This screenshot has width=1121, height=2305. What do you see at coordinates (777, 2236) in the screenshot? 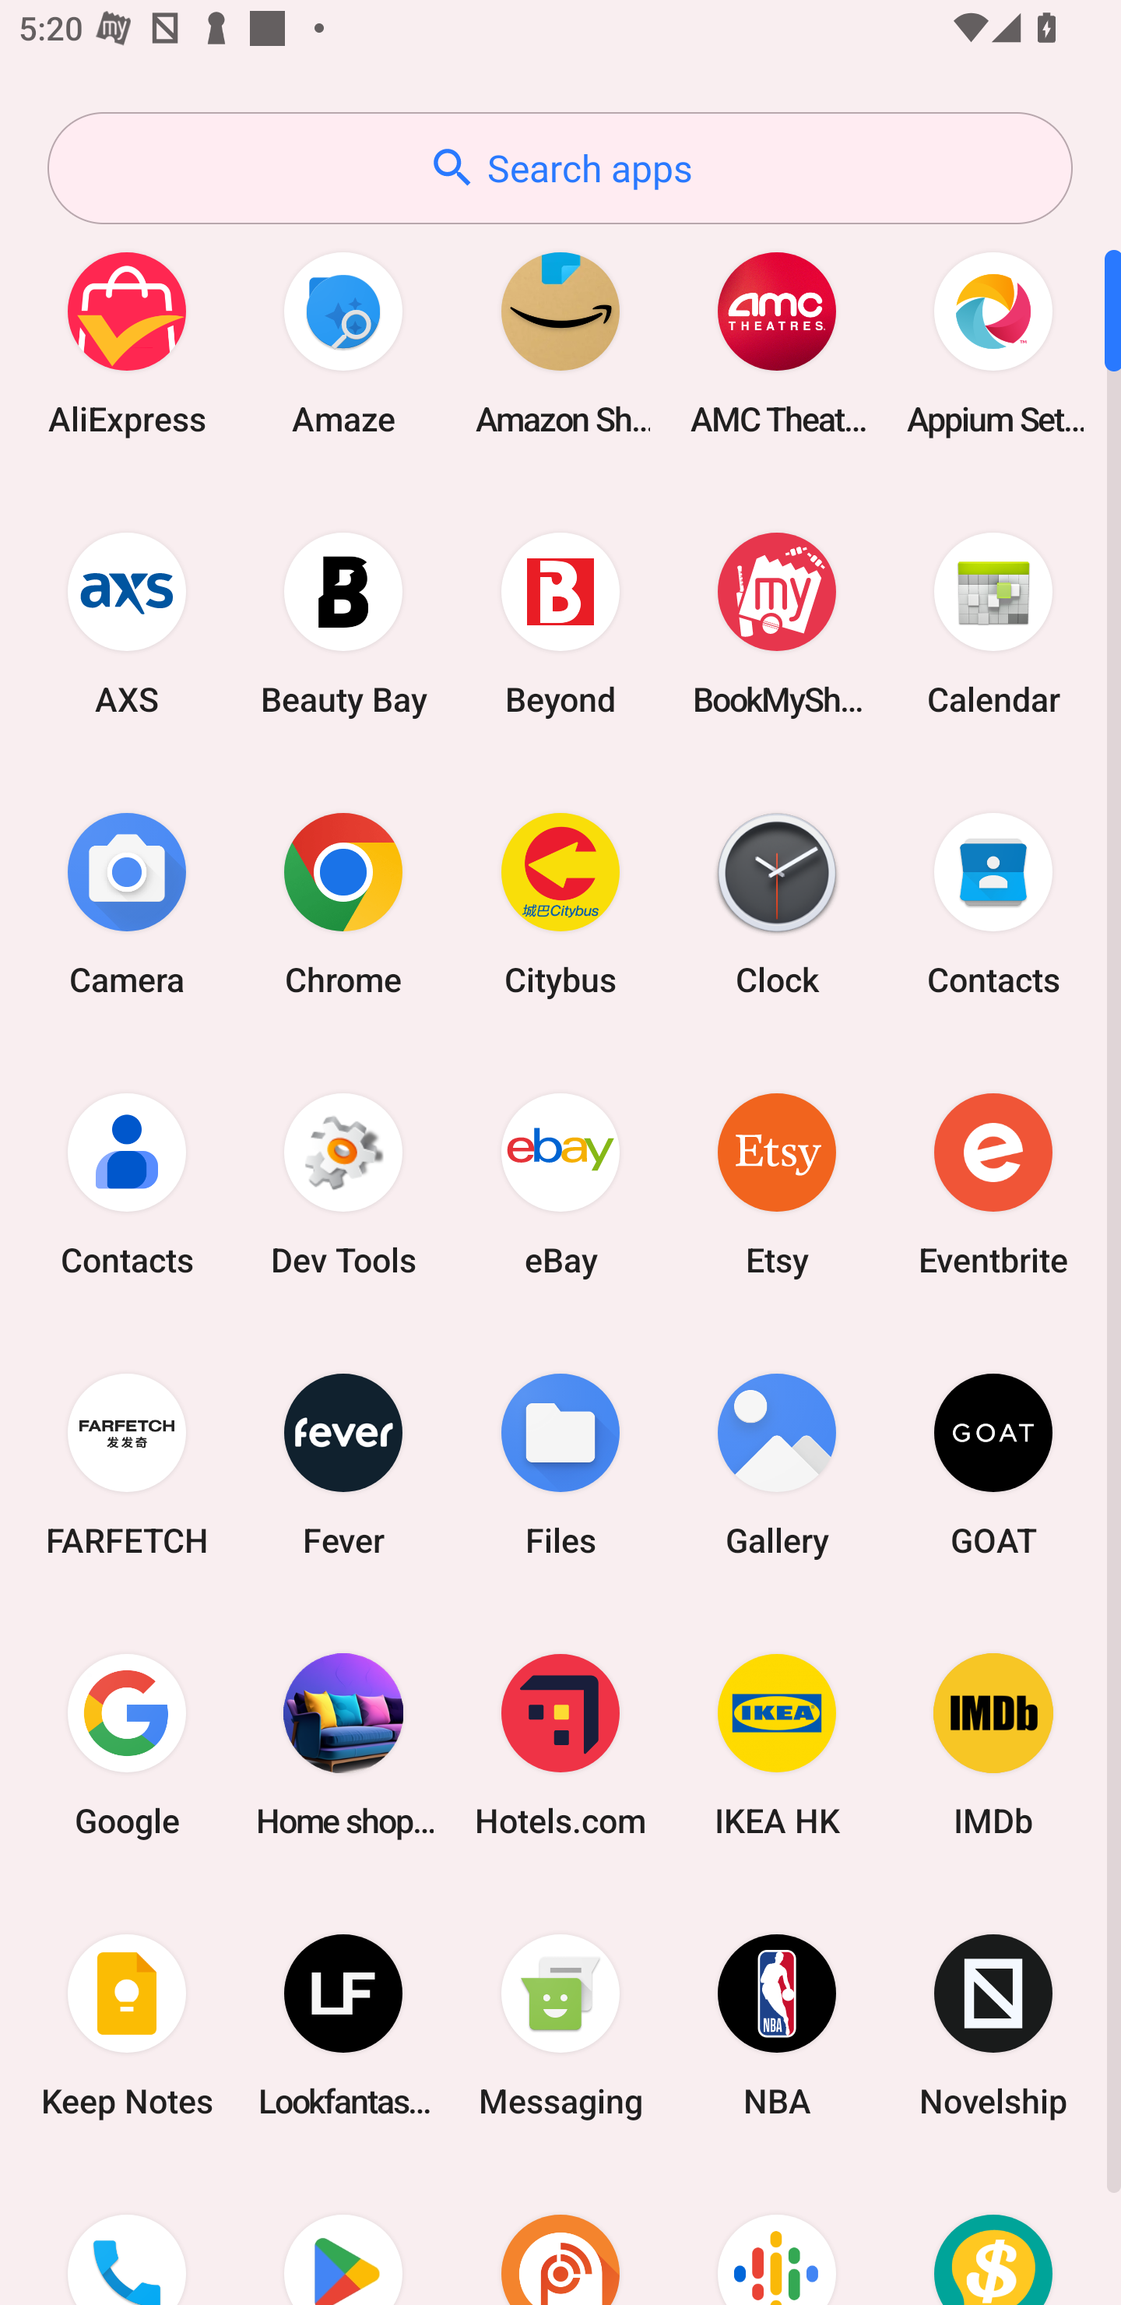
I see `Podcasts` at bounding box center [777, 2236].